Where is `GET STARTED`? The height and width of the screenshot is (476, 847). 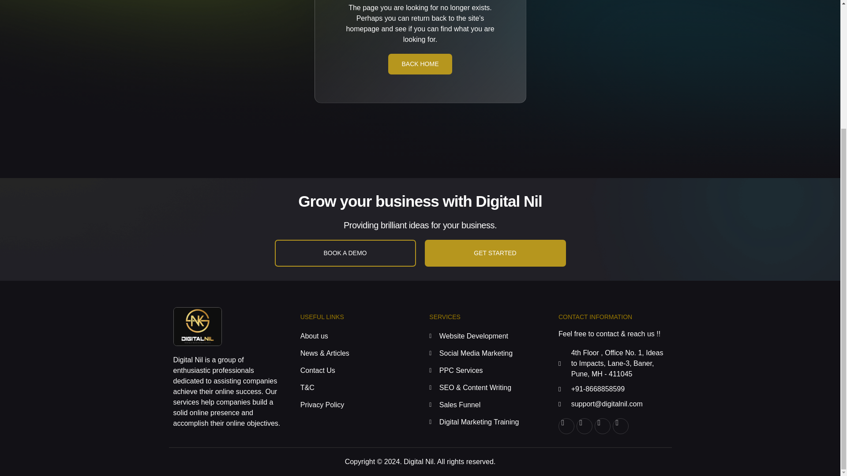 GET STARTED is located at coordinates (495, 253).